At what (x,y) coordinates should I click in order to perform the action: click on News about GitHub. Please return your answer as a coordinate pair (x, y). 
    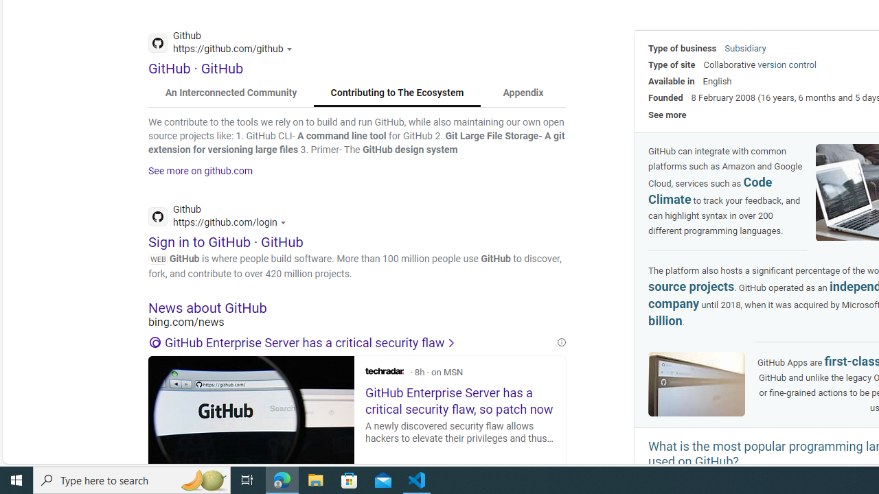
    Looking at the image, I should click on (357, 307).